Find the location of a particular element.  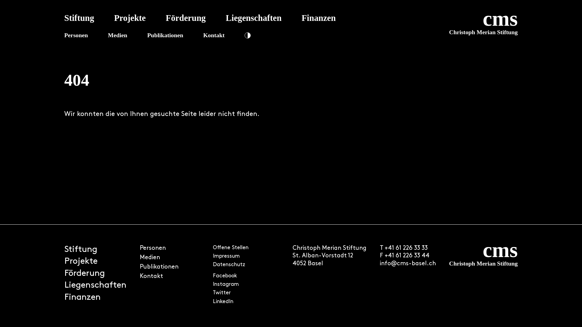

info@cms-basel.ch is located at coordinates (408, 264).